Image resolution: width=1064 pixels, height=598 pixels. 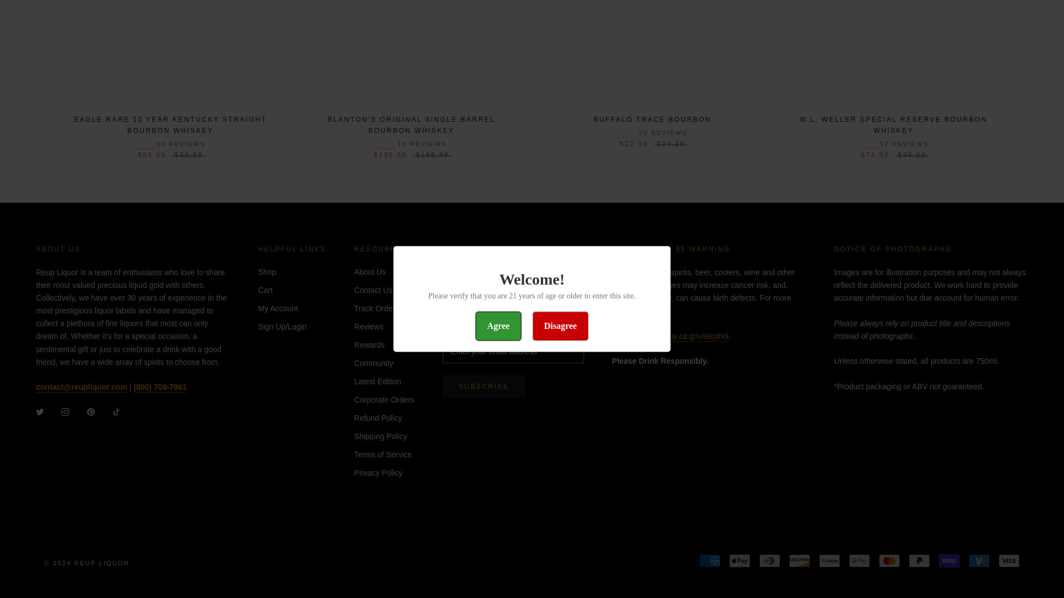 What do you see at coordinates (769, 560) in the screenshot?
I see `Diners Club` at bounding box center [769, 560].